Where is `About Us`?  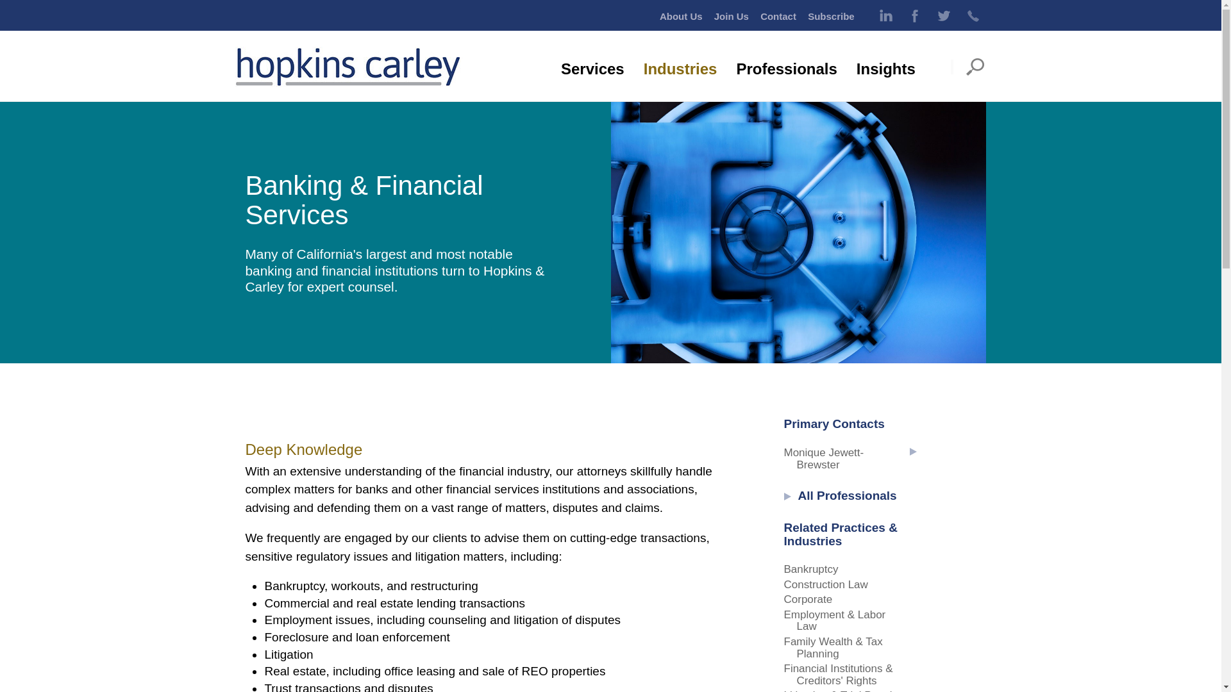 About Us is located at coordinates (681, 16).